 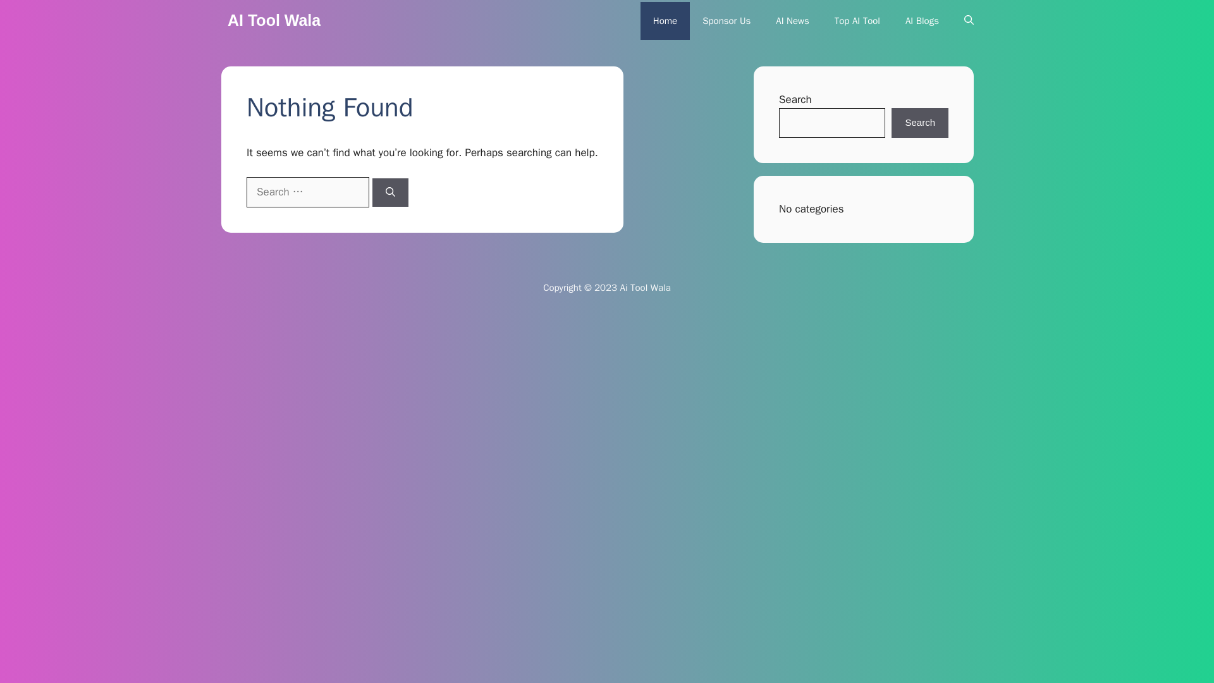 I want to click on Home, so click(x=665, y=20).